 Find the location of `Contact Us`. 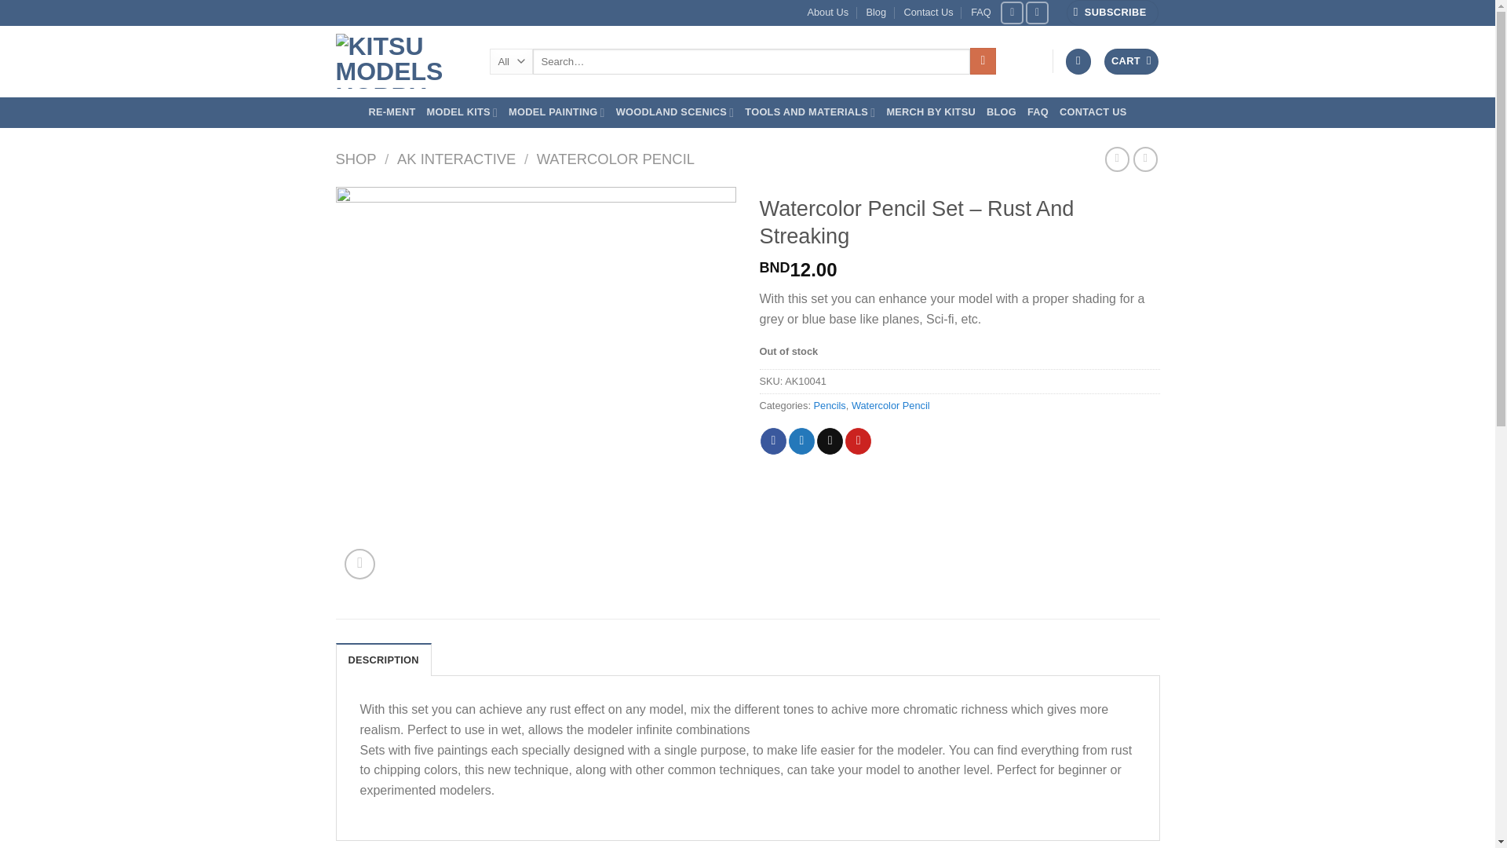

Contact Us is located at coordinates (928, 13).